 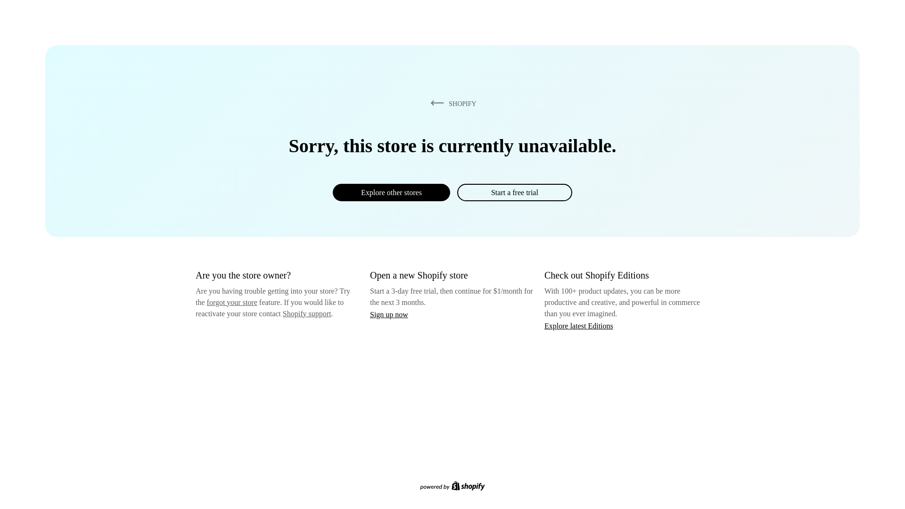 I want to click on Explore other stores, so click(x=391, y=192).